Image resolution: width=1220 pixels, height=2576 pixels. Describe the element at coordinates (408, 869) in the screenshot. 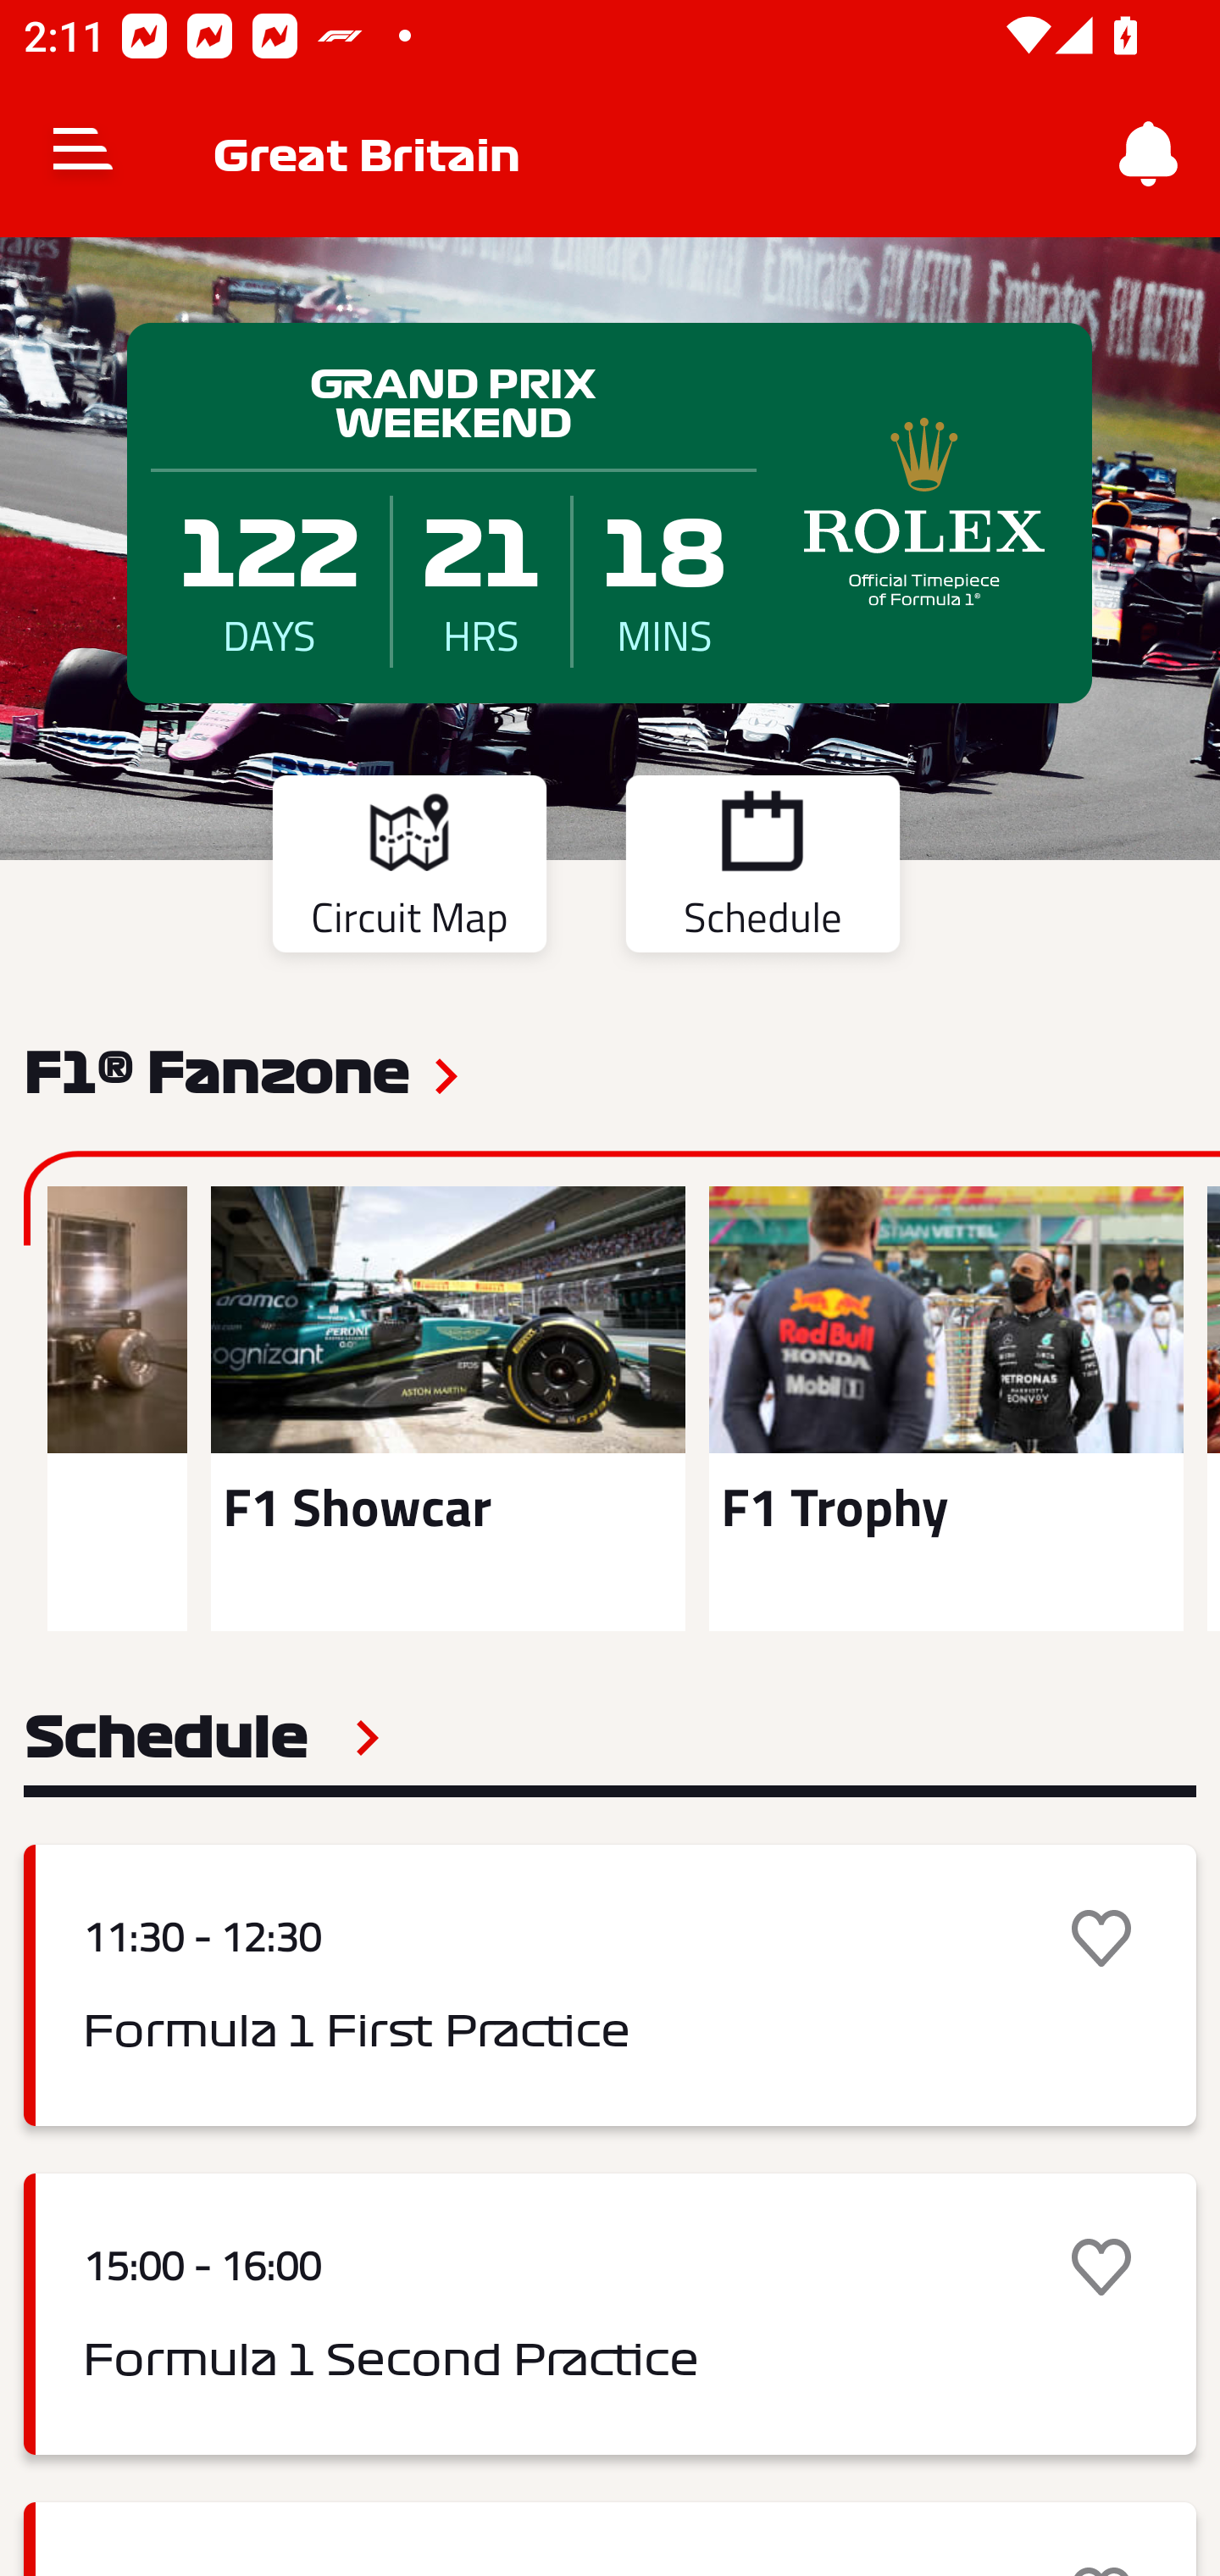

I see `Circuit Map` at that location.